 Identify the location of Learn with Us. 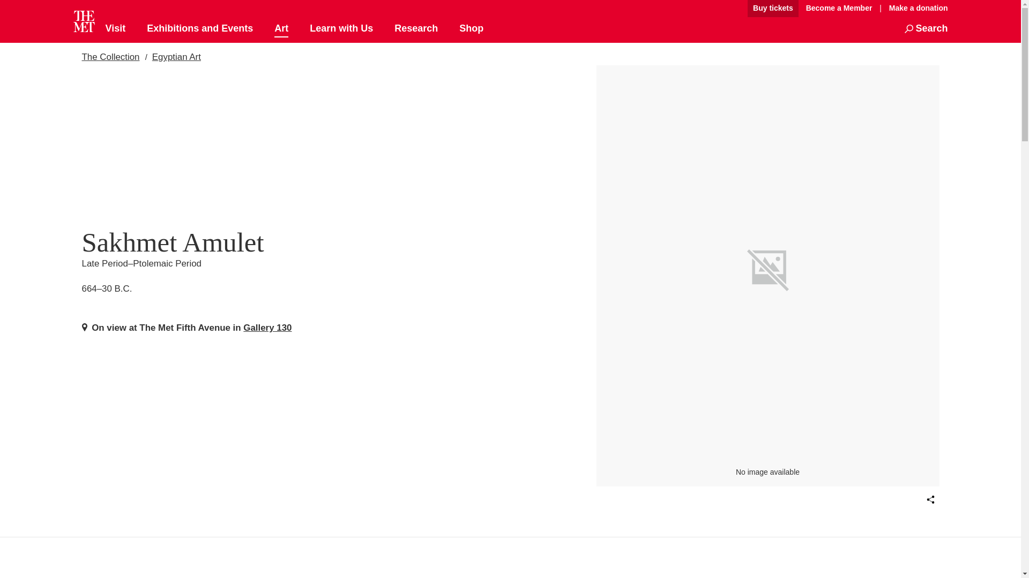
(341, 29).